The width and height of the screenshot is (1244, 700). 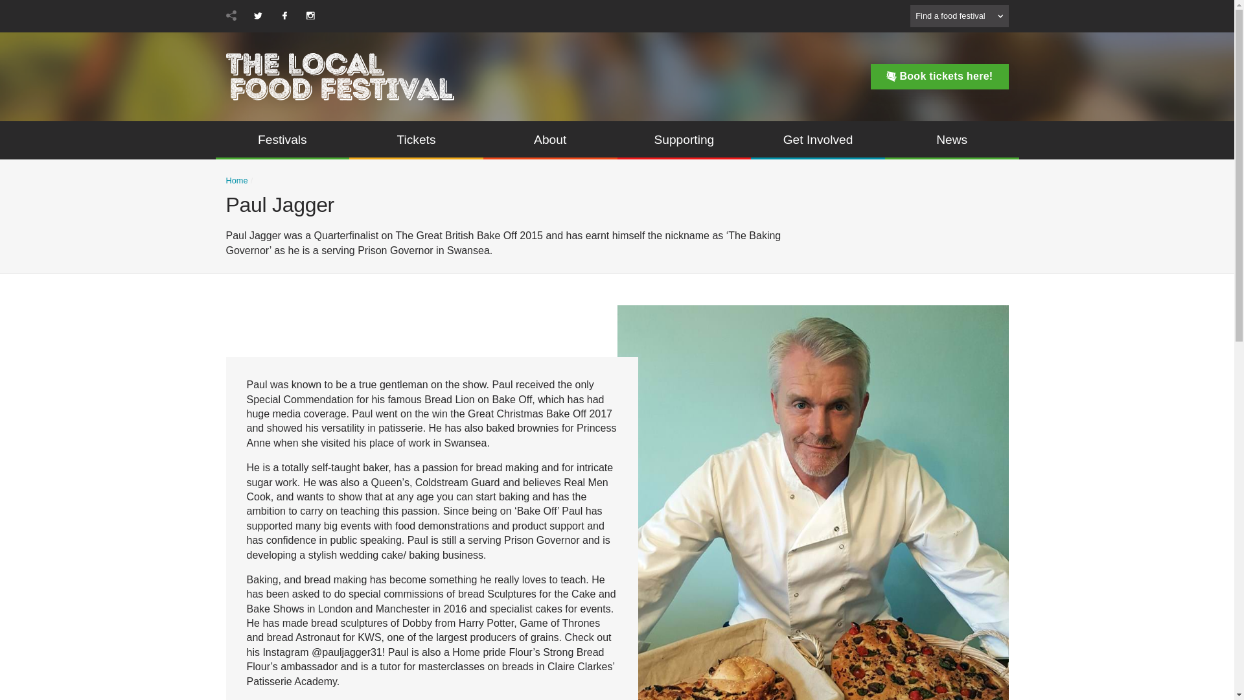 I want to click on The Local Food Festival on Facebook, so click(x=284, y=16).